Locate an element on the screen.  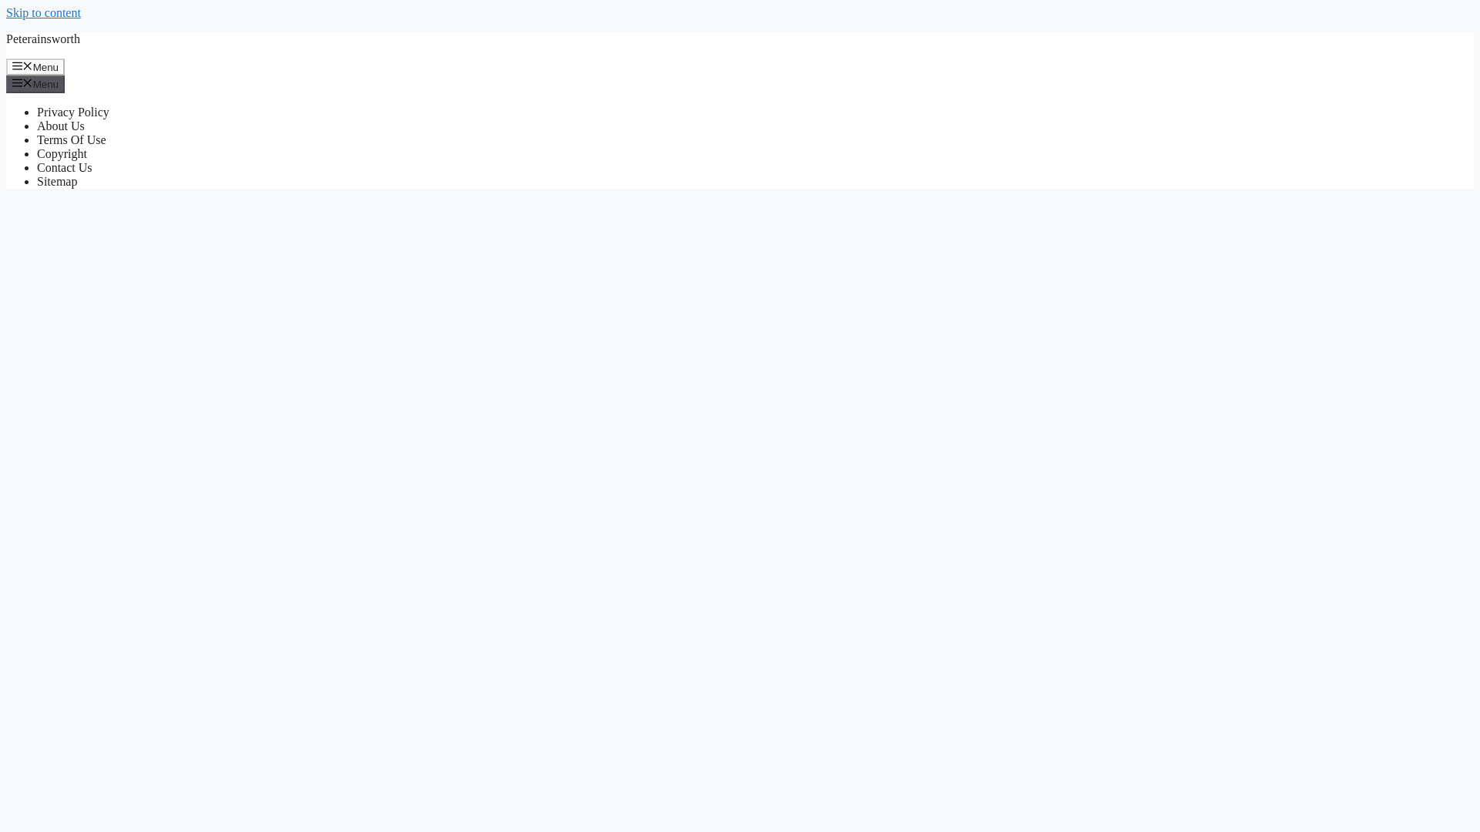
Menu is located at coordinates (35, 83).